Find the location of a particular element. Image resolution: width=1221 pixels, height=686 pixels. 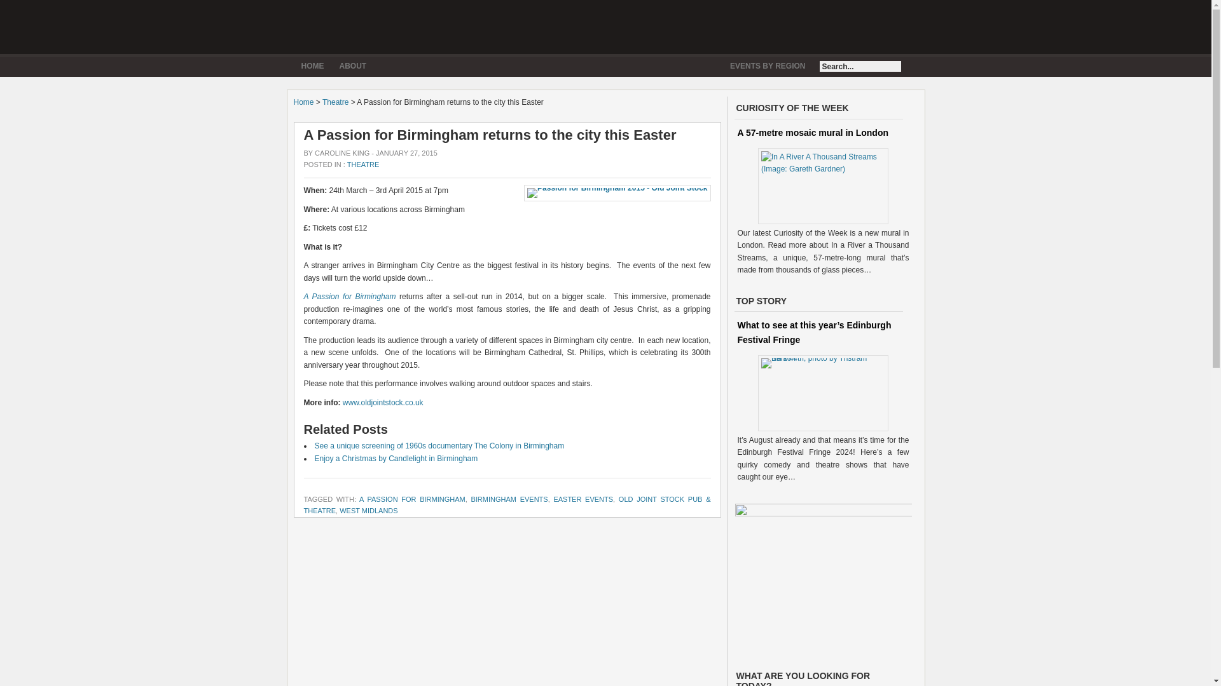

Enjoy a Christmas by Candlelight in Birmingham is located at coordinates (396, 459).